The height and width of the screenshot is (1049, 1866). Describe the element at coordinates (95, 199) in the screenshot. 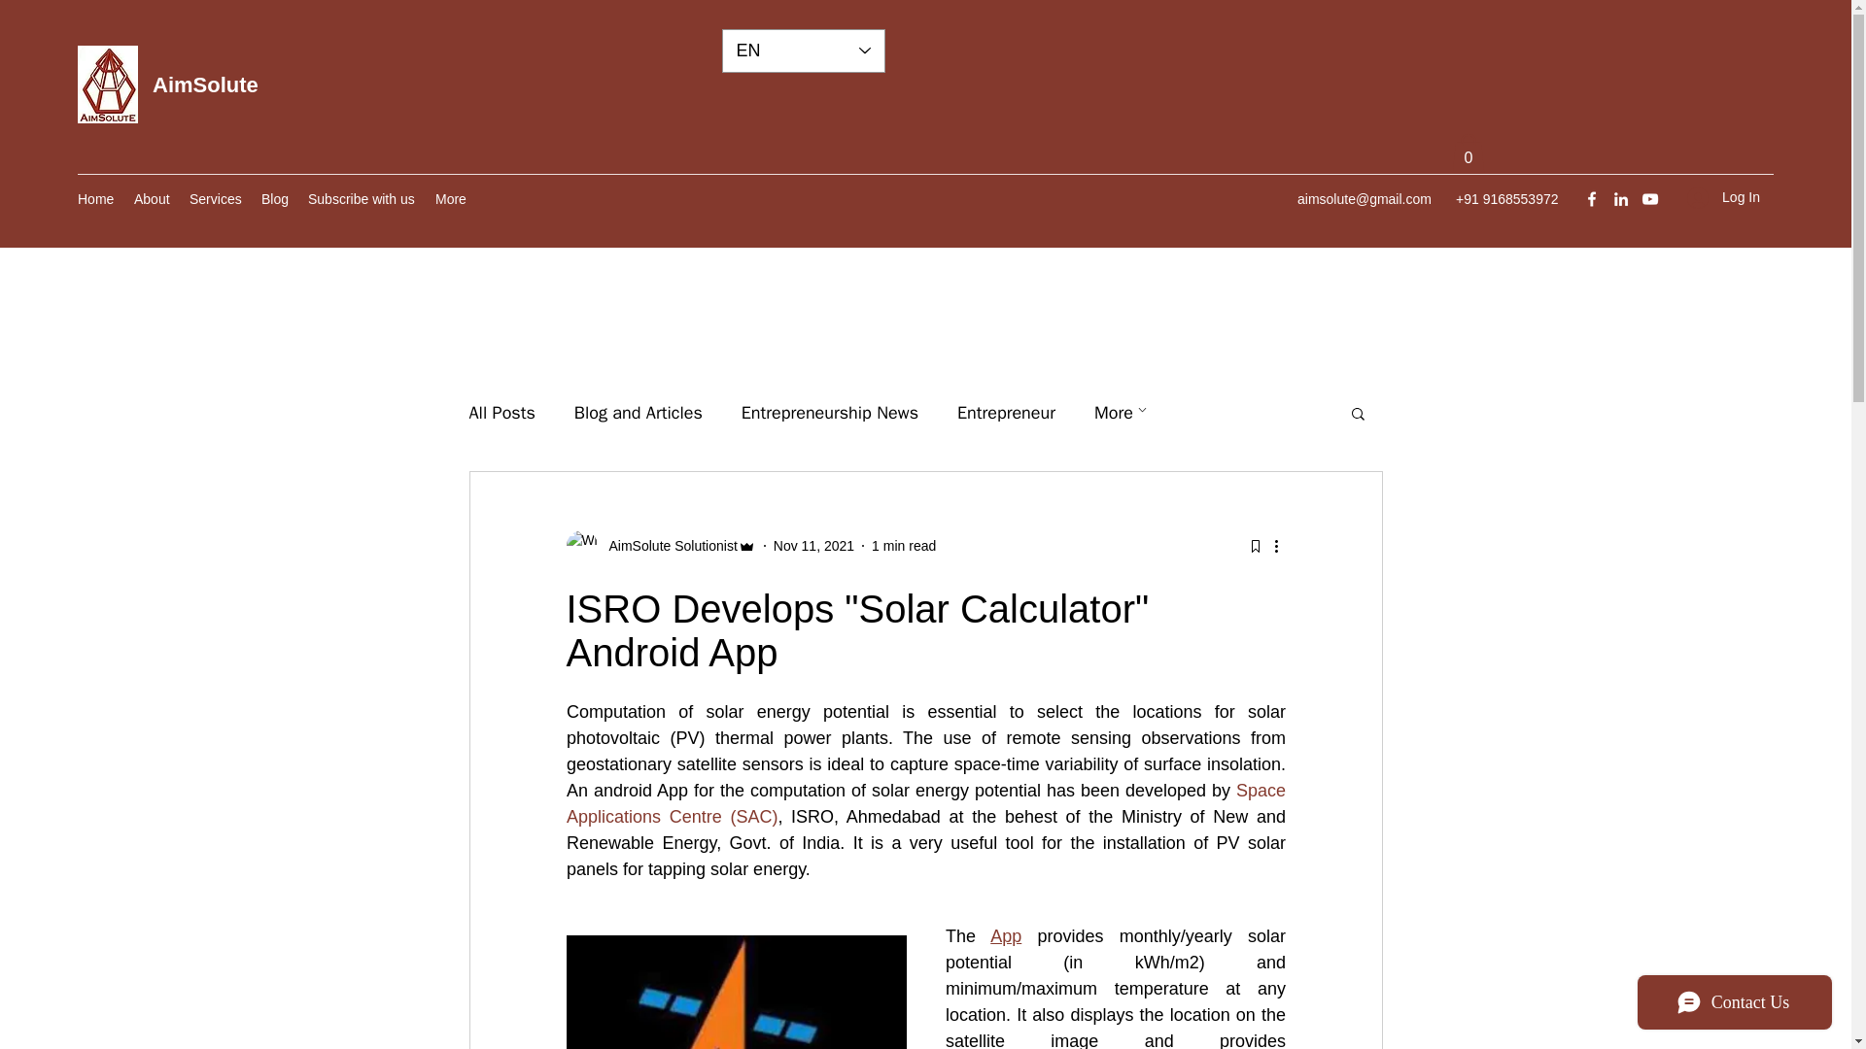

I see `Home` at that location.